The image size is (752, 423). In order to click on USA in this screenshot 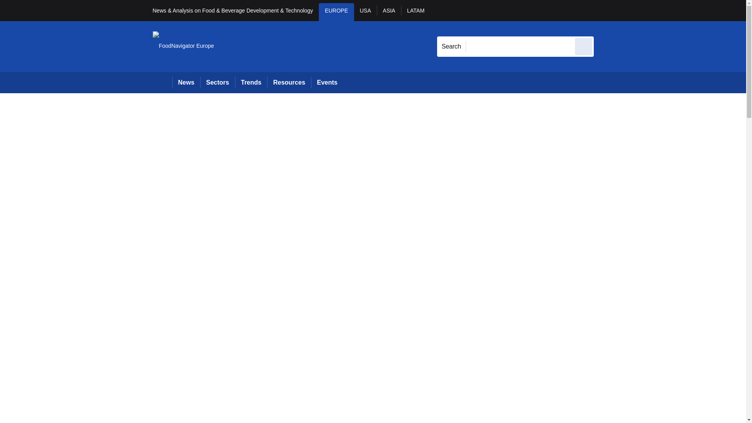, I will do `click(366, 12)`.